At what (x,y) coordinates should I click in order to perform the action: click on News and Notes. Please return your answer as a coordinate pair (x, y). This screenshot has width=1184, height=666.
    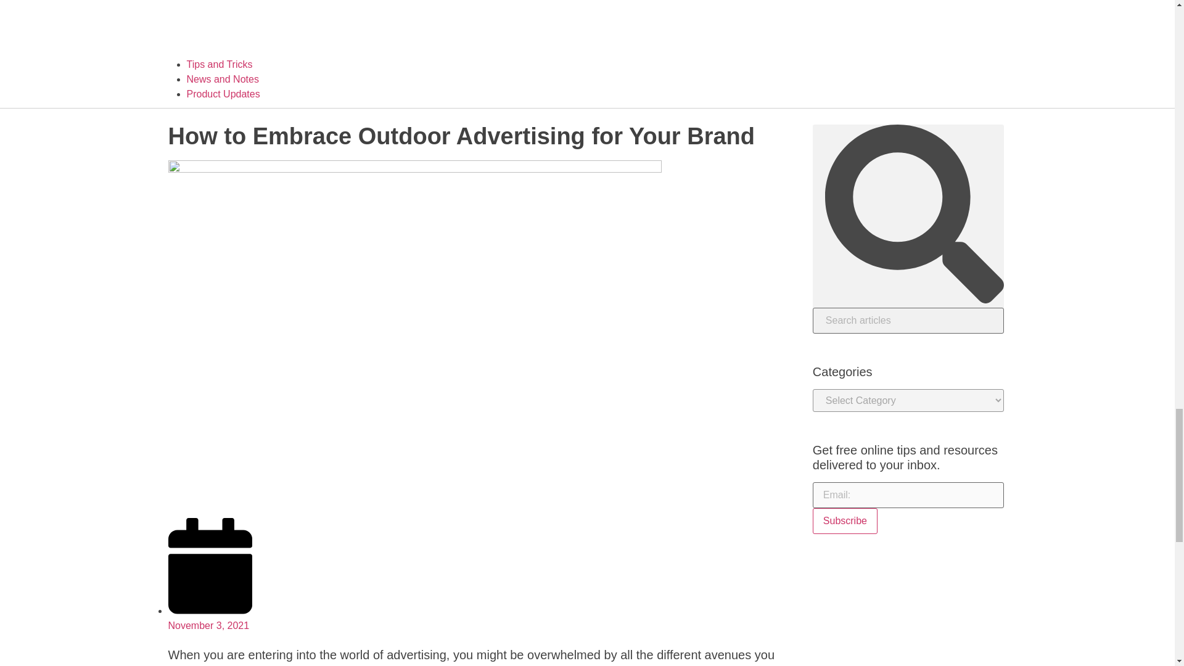
    Looking at the image, I should click on (222, 79).